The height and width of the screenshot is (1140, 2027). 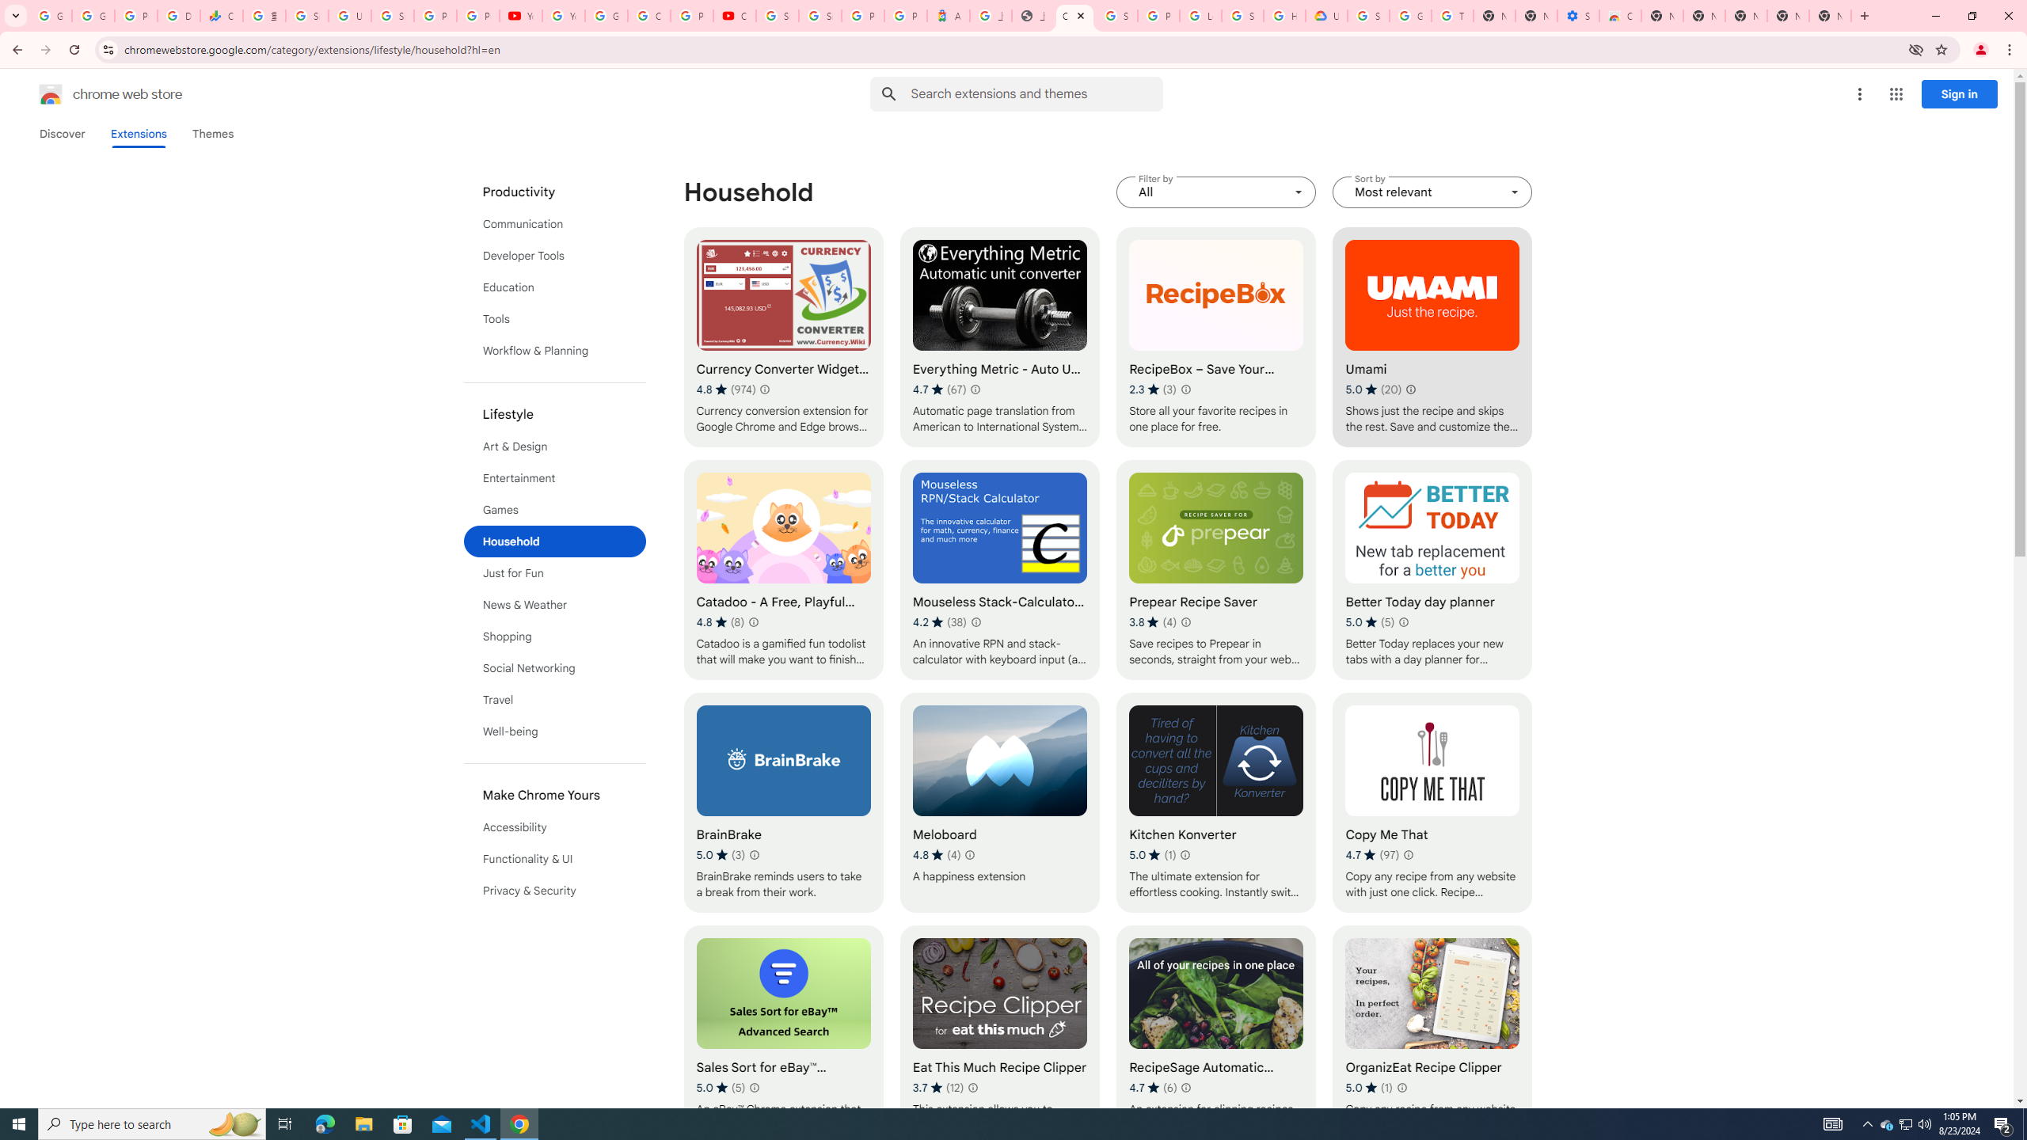 I want to click on Household (selected), so click(x=555, y=541).